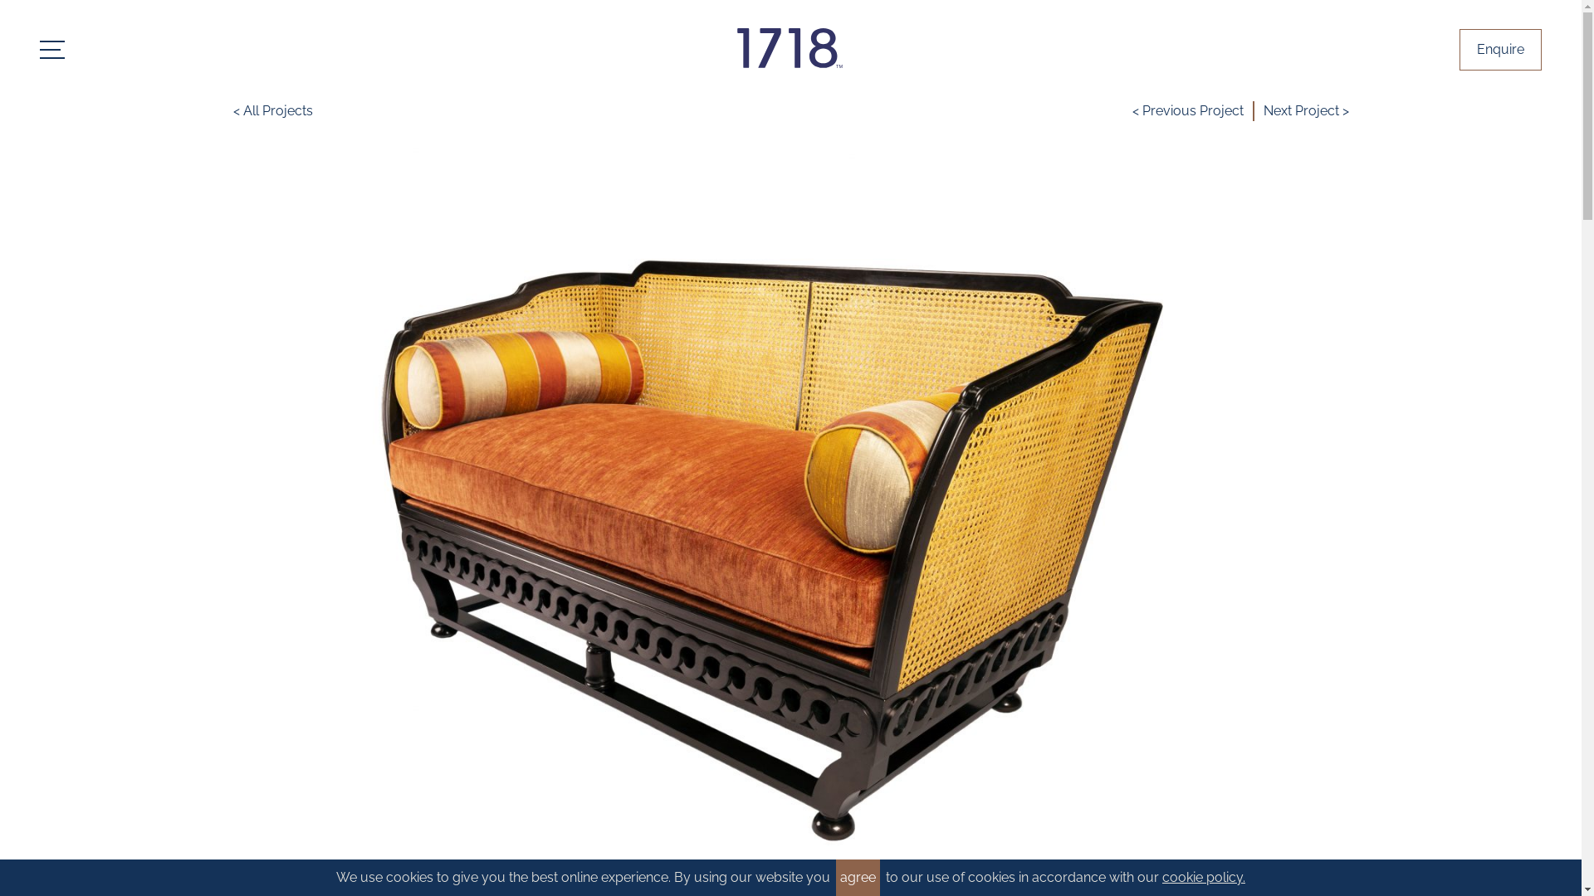 Image resolution: width=1594 pixels, height=896 pixels. I want to click on cookie policy., so click(1204, 878).